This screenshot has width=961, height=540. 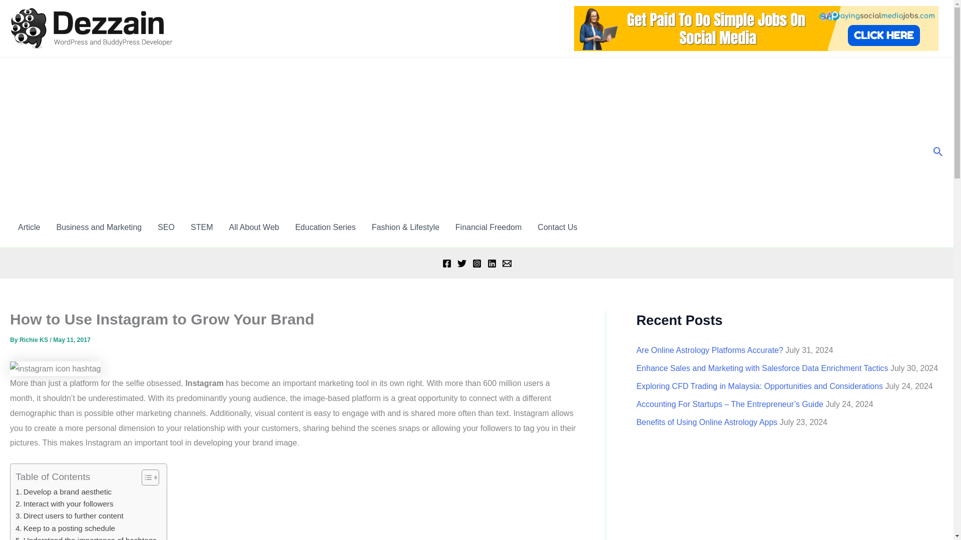 What do you see at coordinates (63, 492) in the screenshot?
I see `Develop a brand aesthetic` at bounding box center [63, 492].